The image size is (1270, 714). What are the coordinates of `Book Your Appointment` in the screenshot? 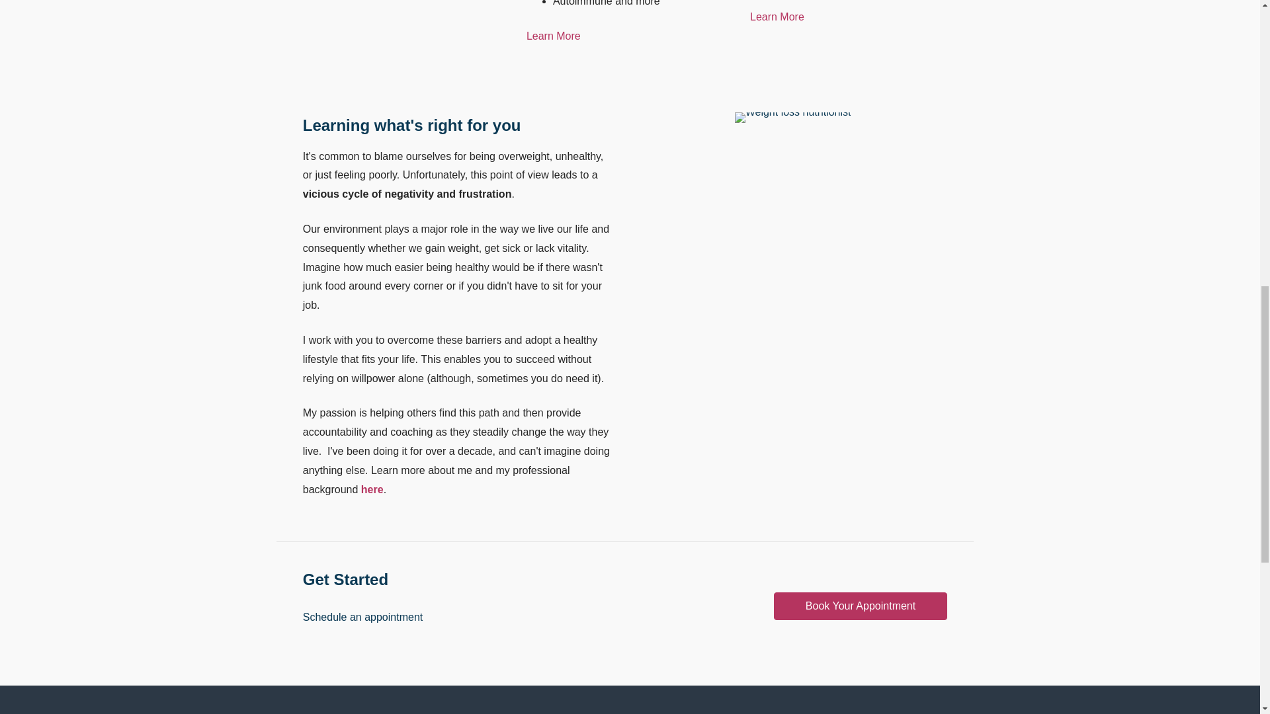 It's located at (860, 606).